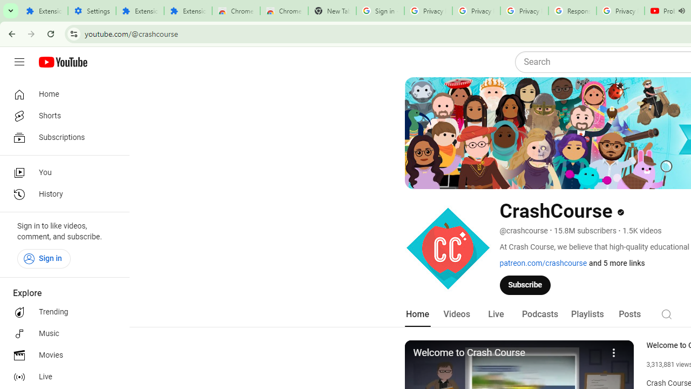  I want to click on History, so click(62, 194).